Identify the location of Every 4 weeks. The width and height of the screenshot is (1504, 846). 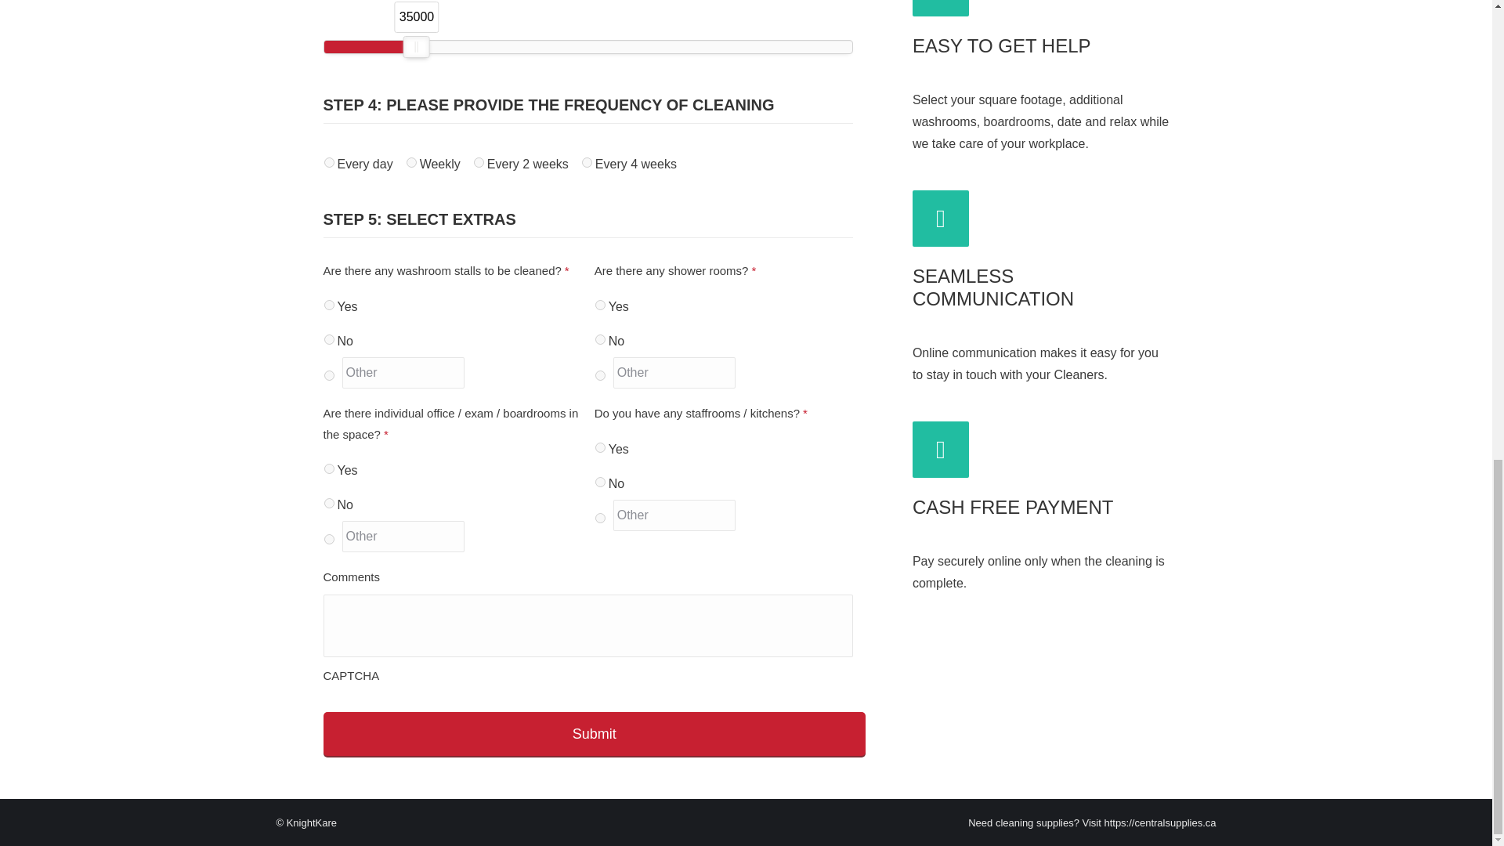
(587, 161).